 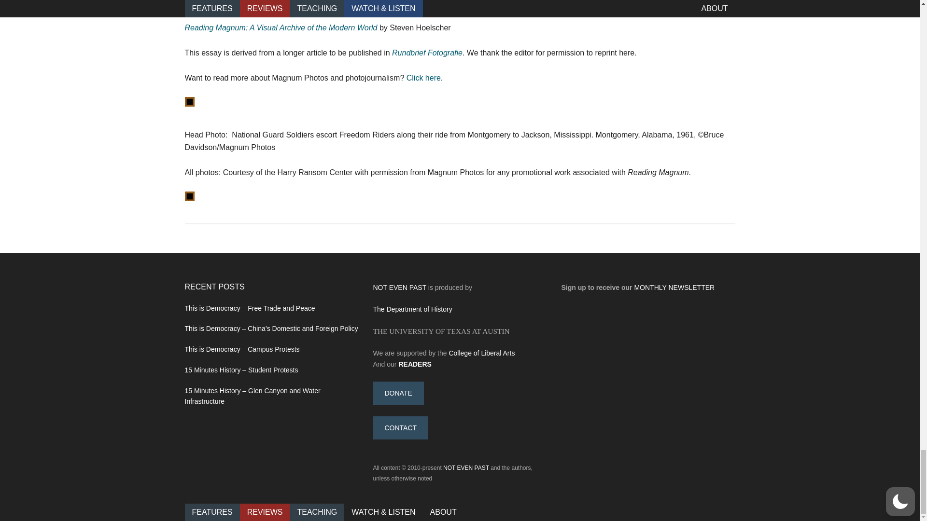 I want to click on Rundbrief Fotografie, so click(x=426, y=53).